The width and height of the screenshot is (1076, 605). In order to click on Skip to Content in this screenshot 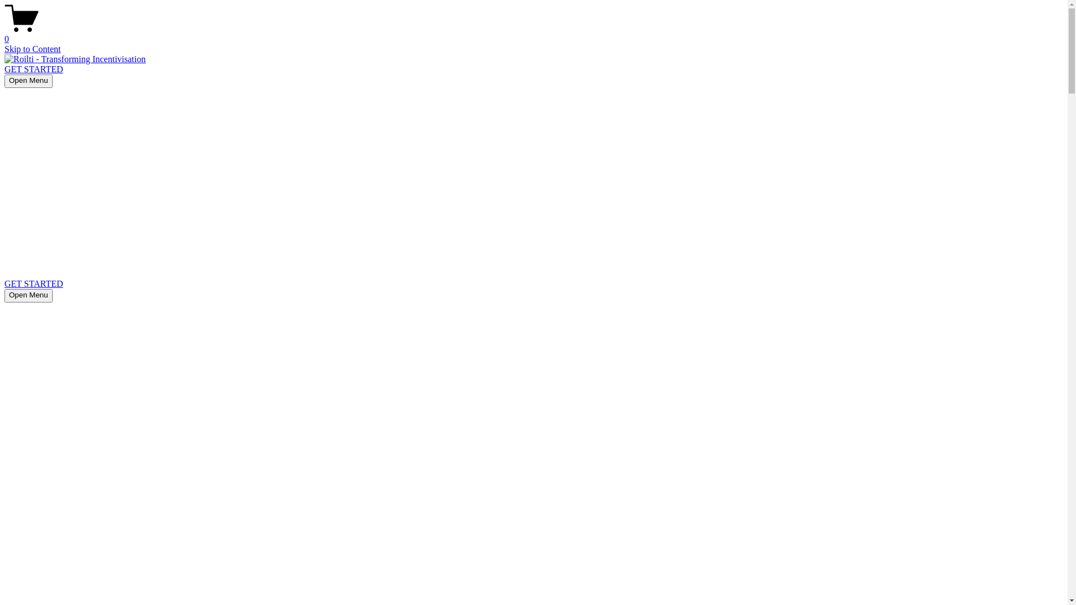, I will do `click(33, 49)`.